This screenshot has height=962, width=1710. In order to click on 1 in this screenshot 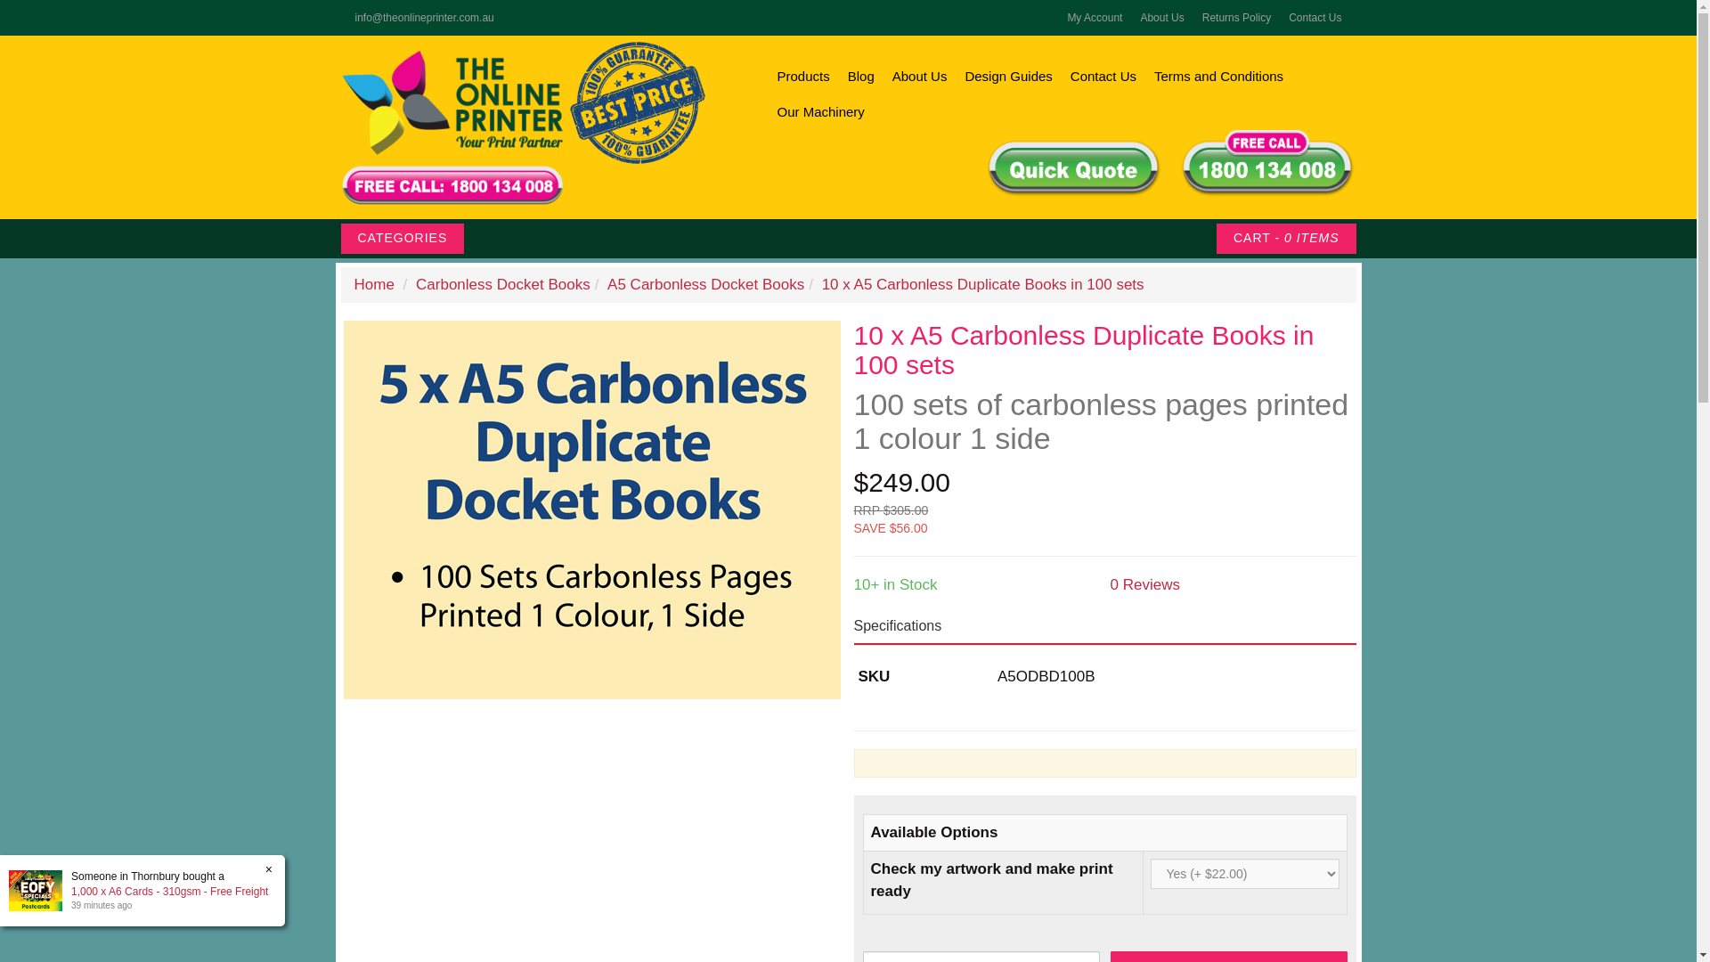, I will do `click(980, 957)`.